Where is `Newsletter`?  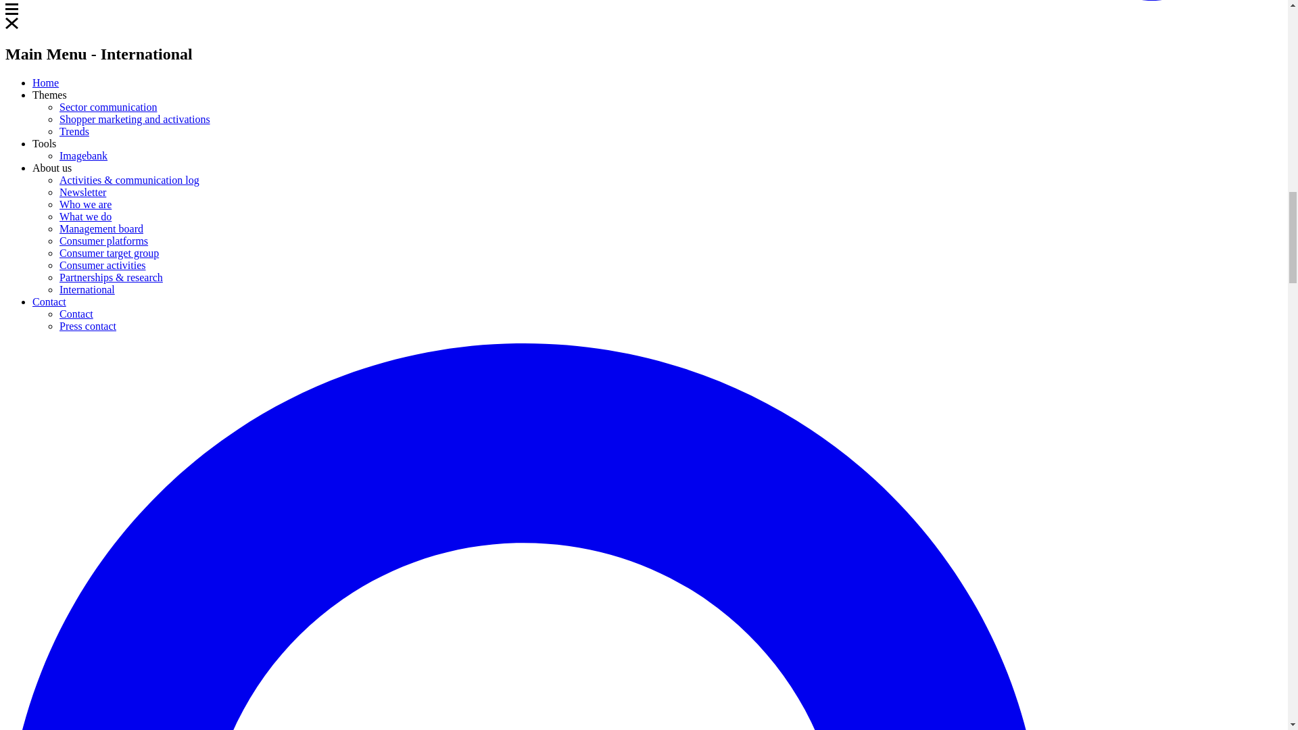 Newsletter is located at coordinates (82, 192).